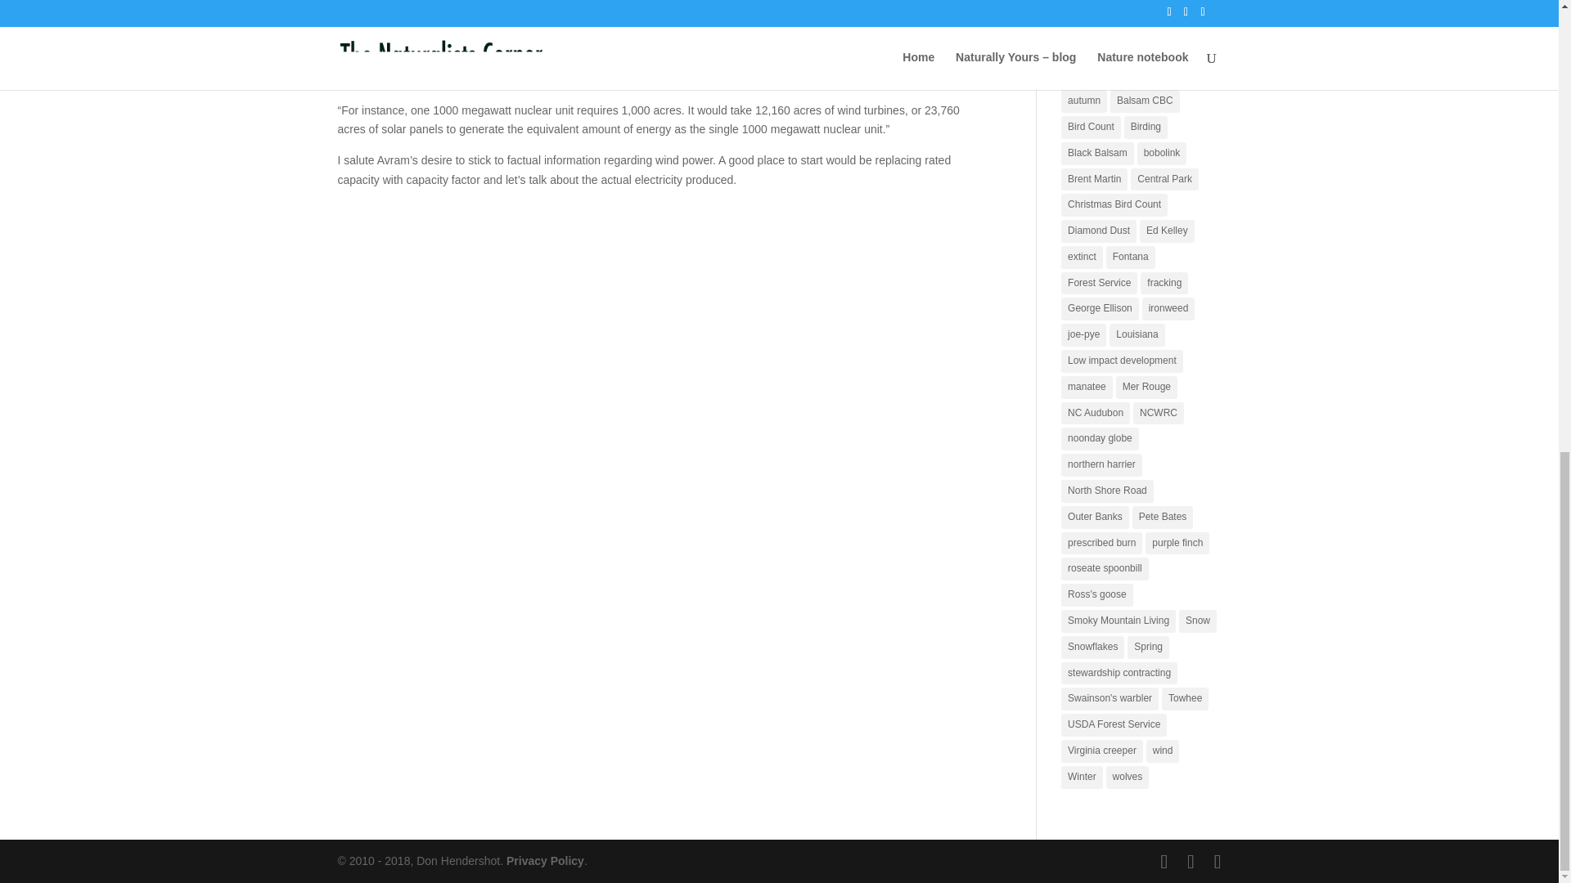  I want to click on Black Balsam, so click(1098, 153).